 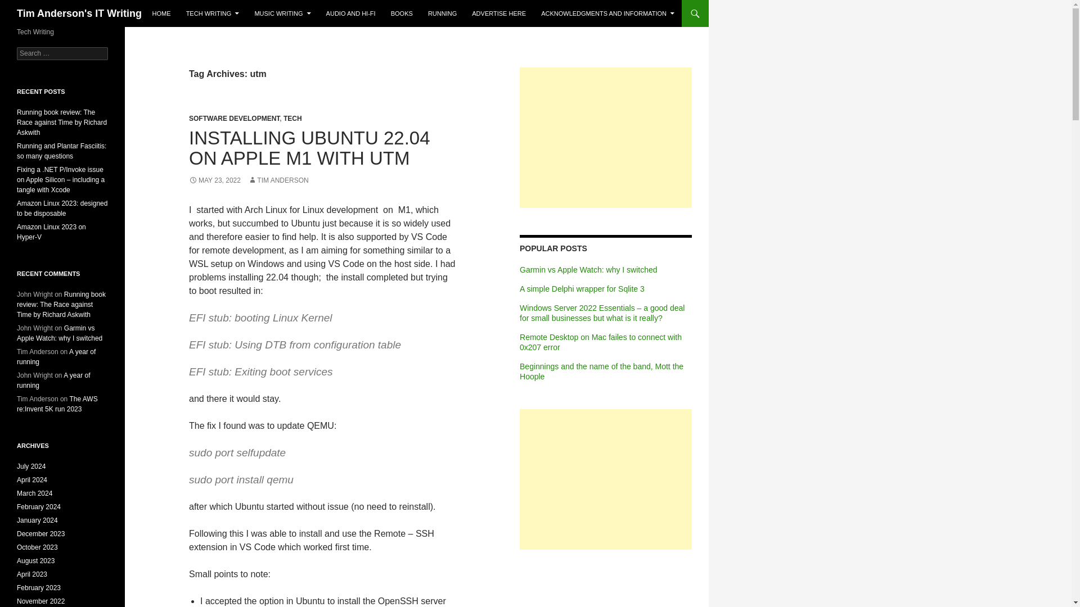 What do you see at coordinates (607, 13) in the screenshot?
I see `ACKNOWLEDGMENTS AND INFORMATION` at bounding box center [607, 13].